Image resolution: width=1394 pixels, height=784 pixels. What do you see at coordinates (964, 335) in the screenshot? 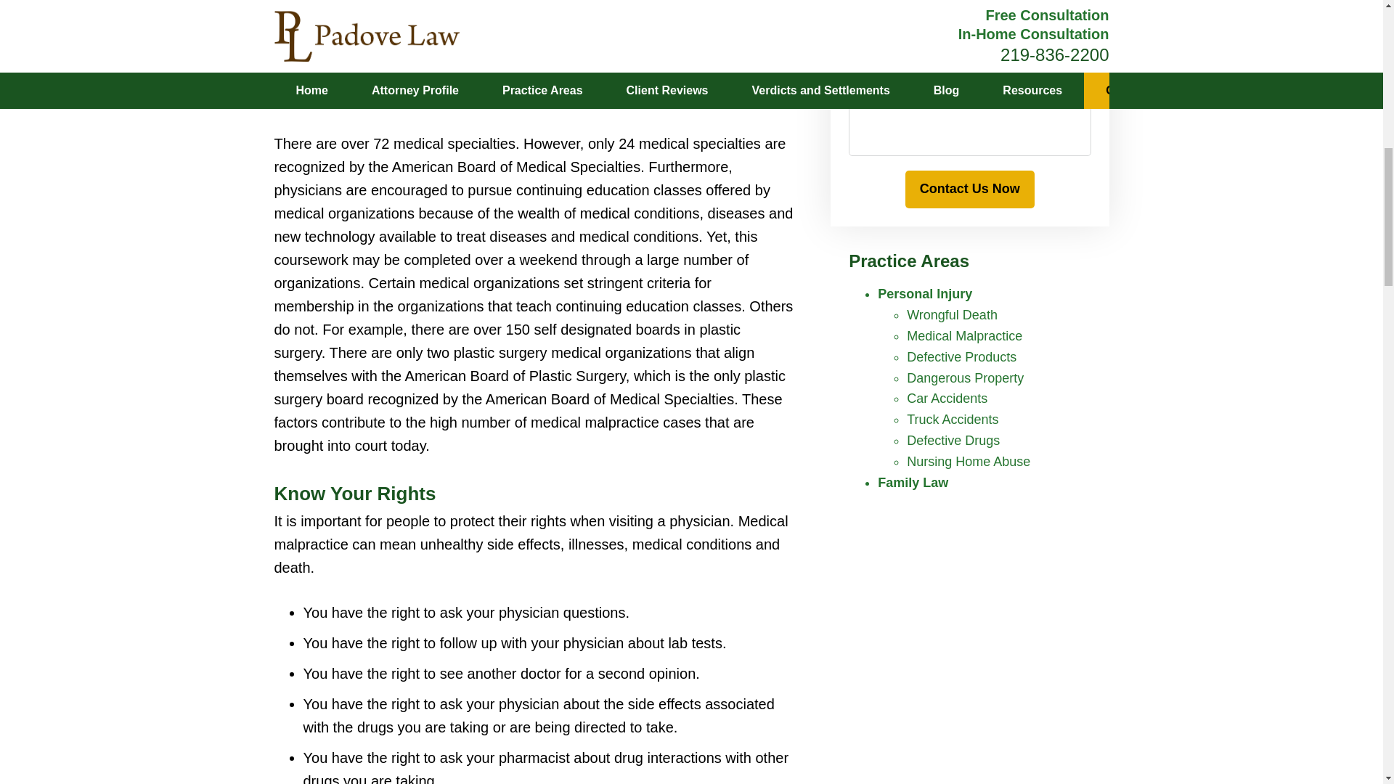
I see `Medical Malpractice` at bounding box center [964, 335].